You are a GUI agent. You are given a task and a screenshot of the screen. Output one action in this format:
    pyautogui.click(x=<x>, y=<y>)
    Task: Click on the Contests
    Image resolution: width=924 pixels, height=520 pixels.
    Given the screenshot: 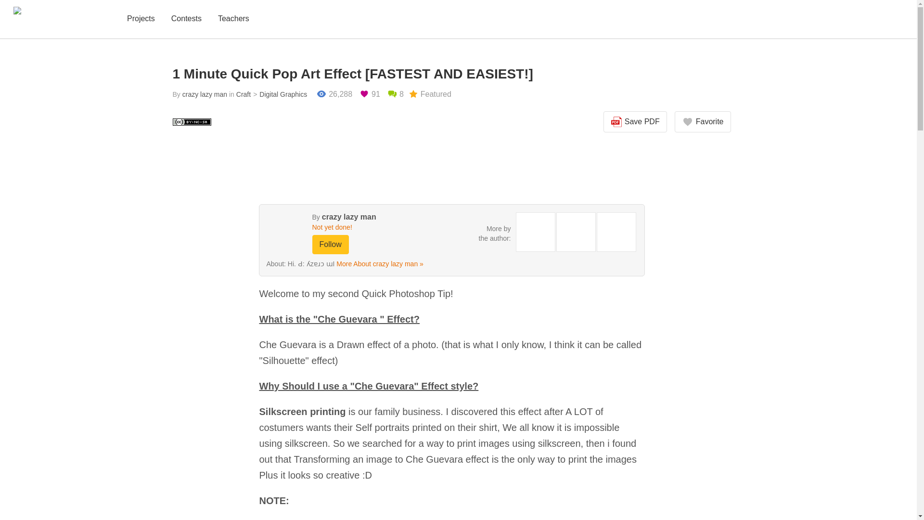 What is the action you would take?
    pyautogui.click(x=186, y=19)
    